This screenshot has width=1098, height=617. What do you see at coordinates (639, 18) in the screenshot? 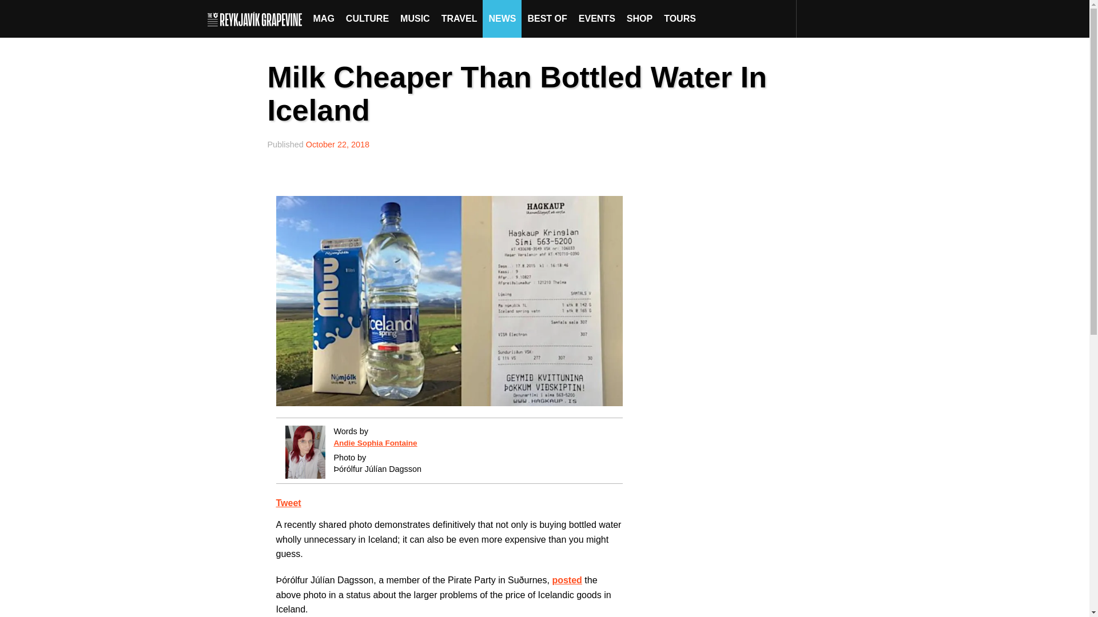
I see `SHOP` at bounding box center [639, 18].